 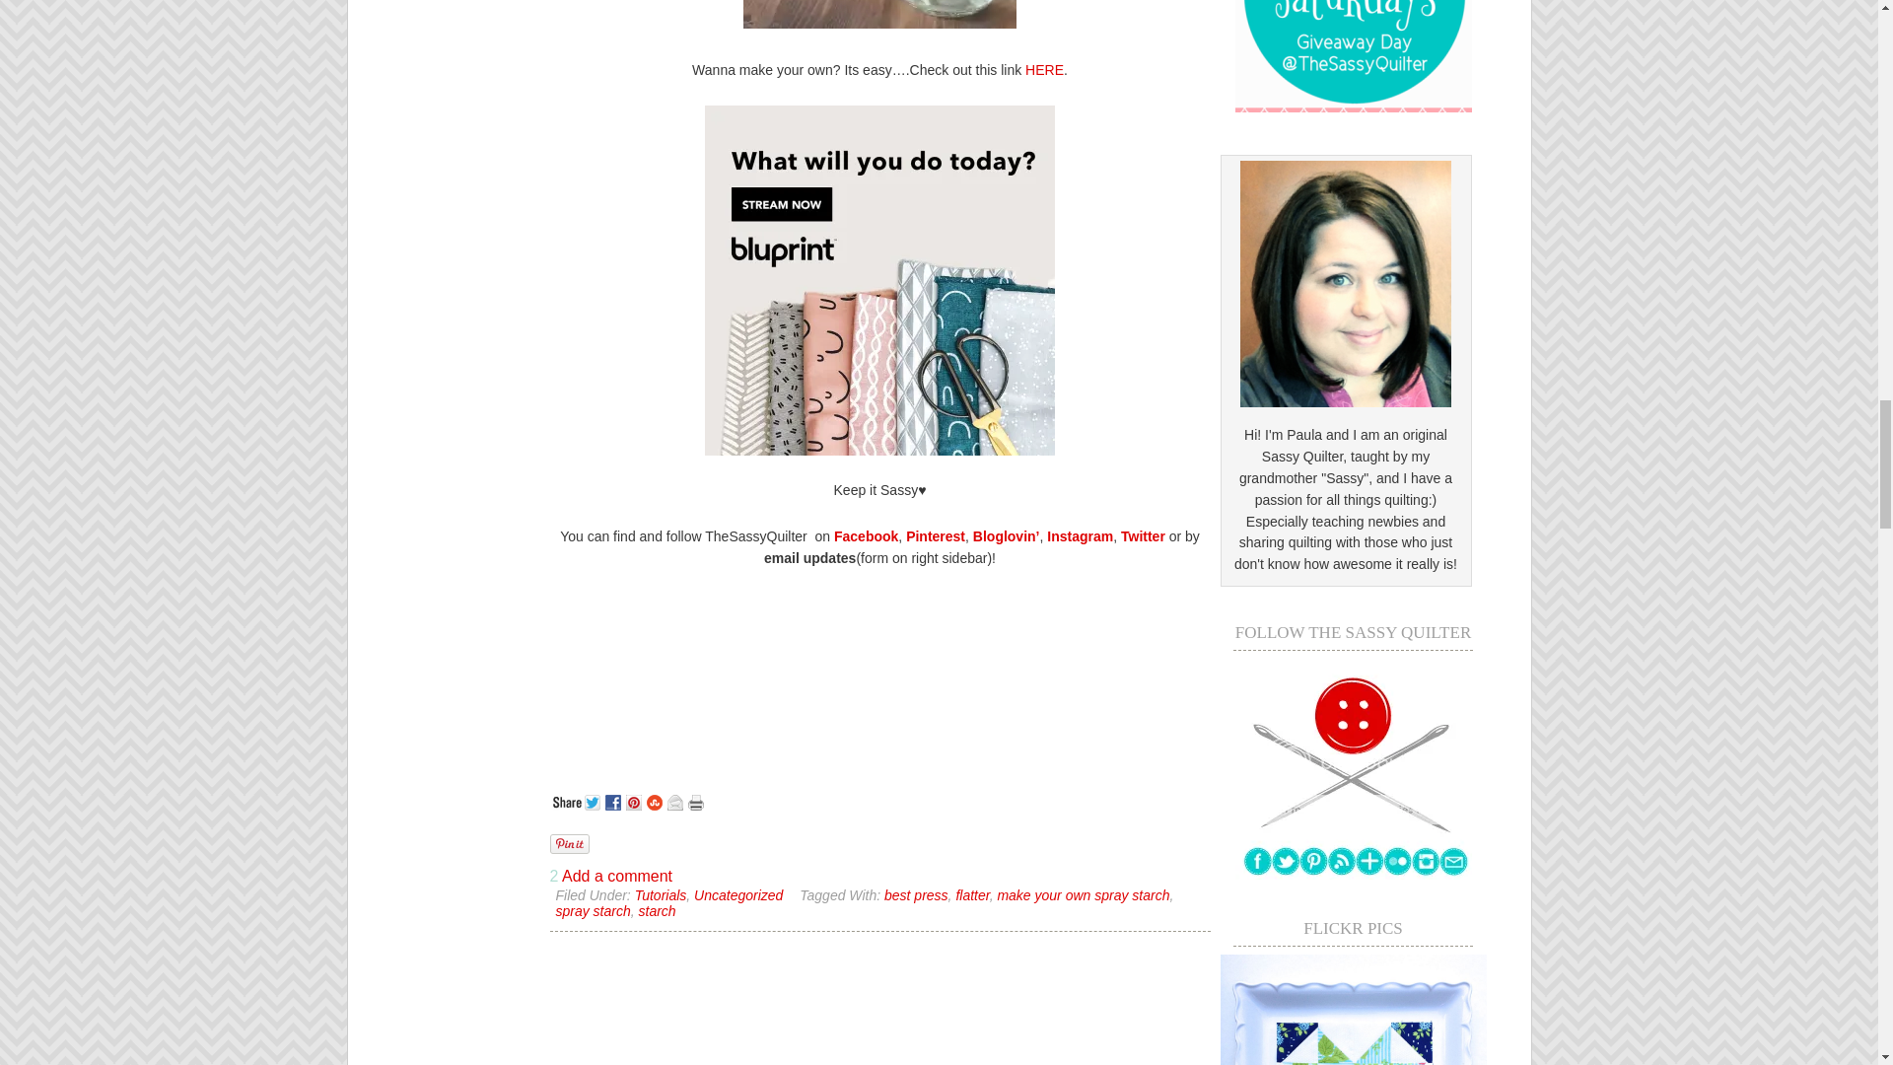 What do you see at coordinates (570, 844) in the screenshot?
I see `Pin It` at bounding box center [570, 844].